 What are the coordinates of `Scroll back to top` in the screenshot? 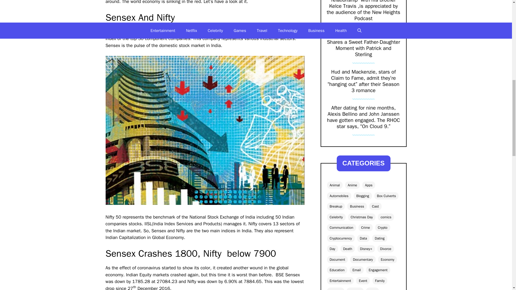 It's located at (499, 255).